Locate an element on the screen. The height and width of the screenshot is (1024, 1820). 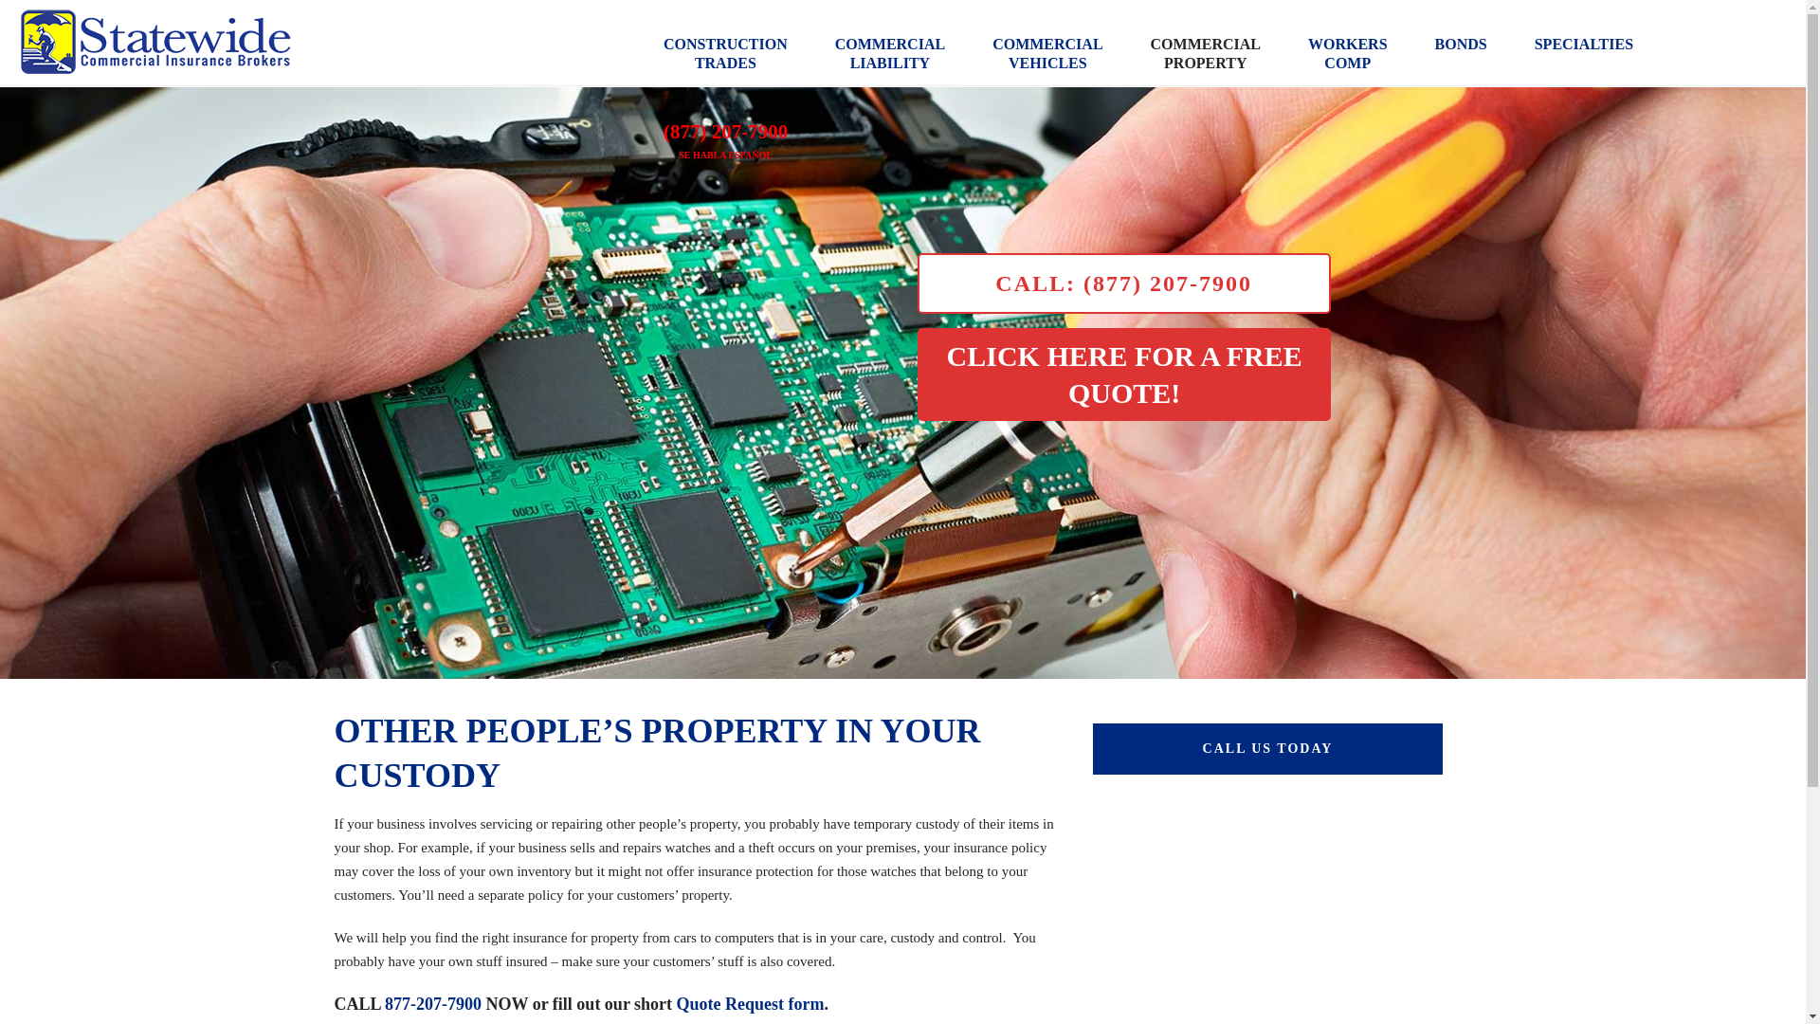
SPECIALTIES is located at coordinates (1046, 42).